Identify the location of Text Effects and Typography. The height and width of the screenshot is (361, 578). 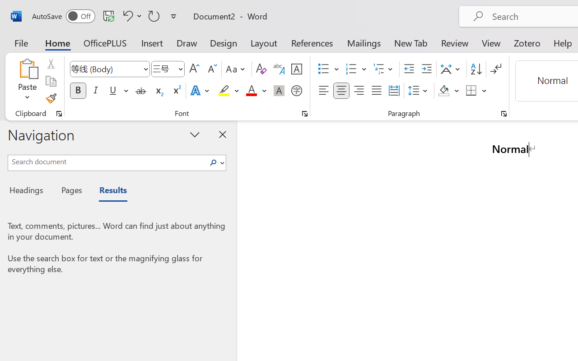
(200, 91).